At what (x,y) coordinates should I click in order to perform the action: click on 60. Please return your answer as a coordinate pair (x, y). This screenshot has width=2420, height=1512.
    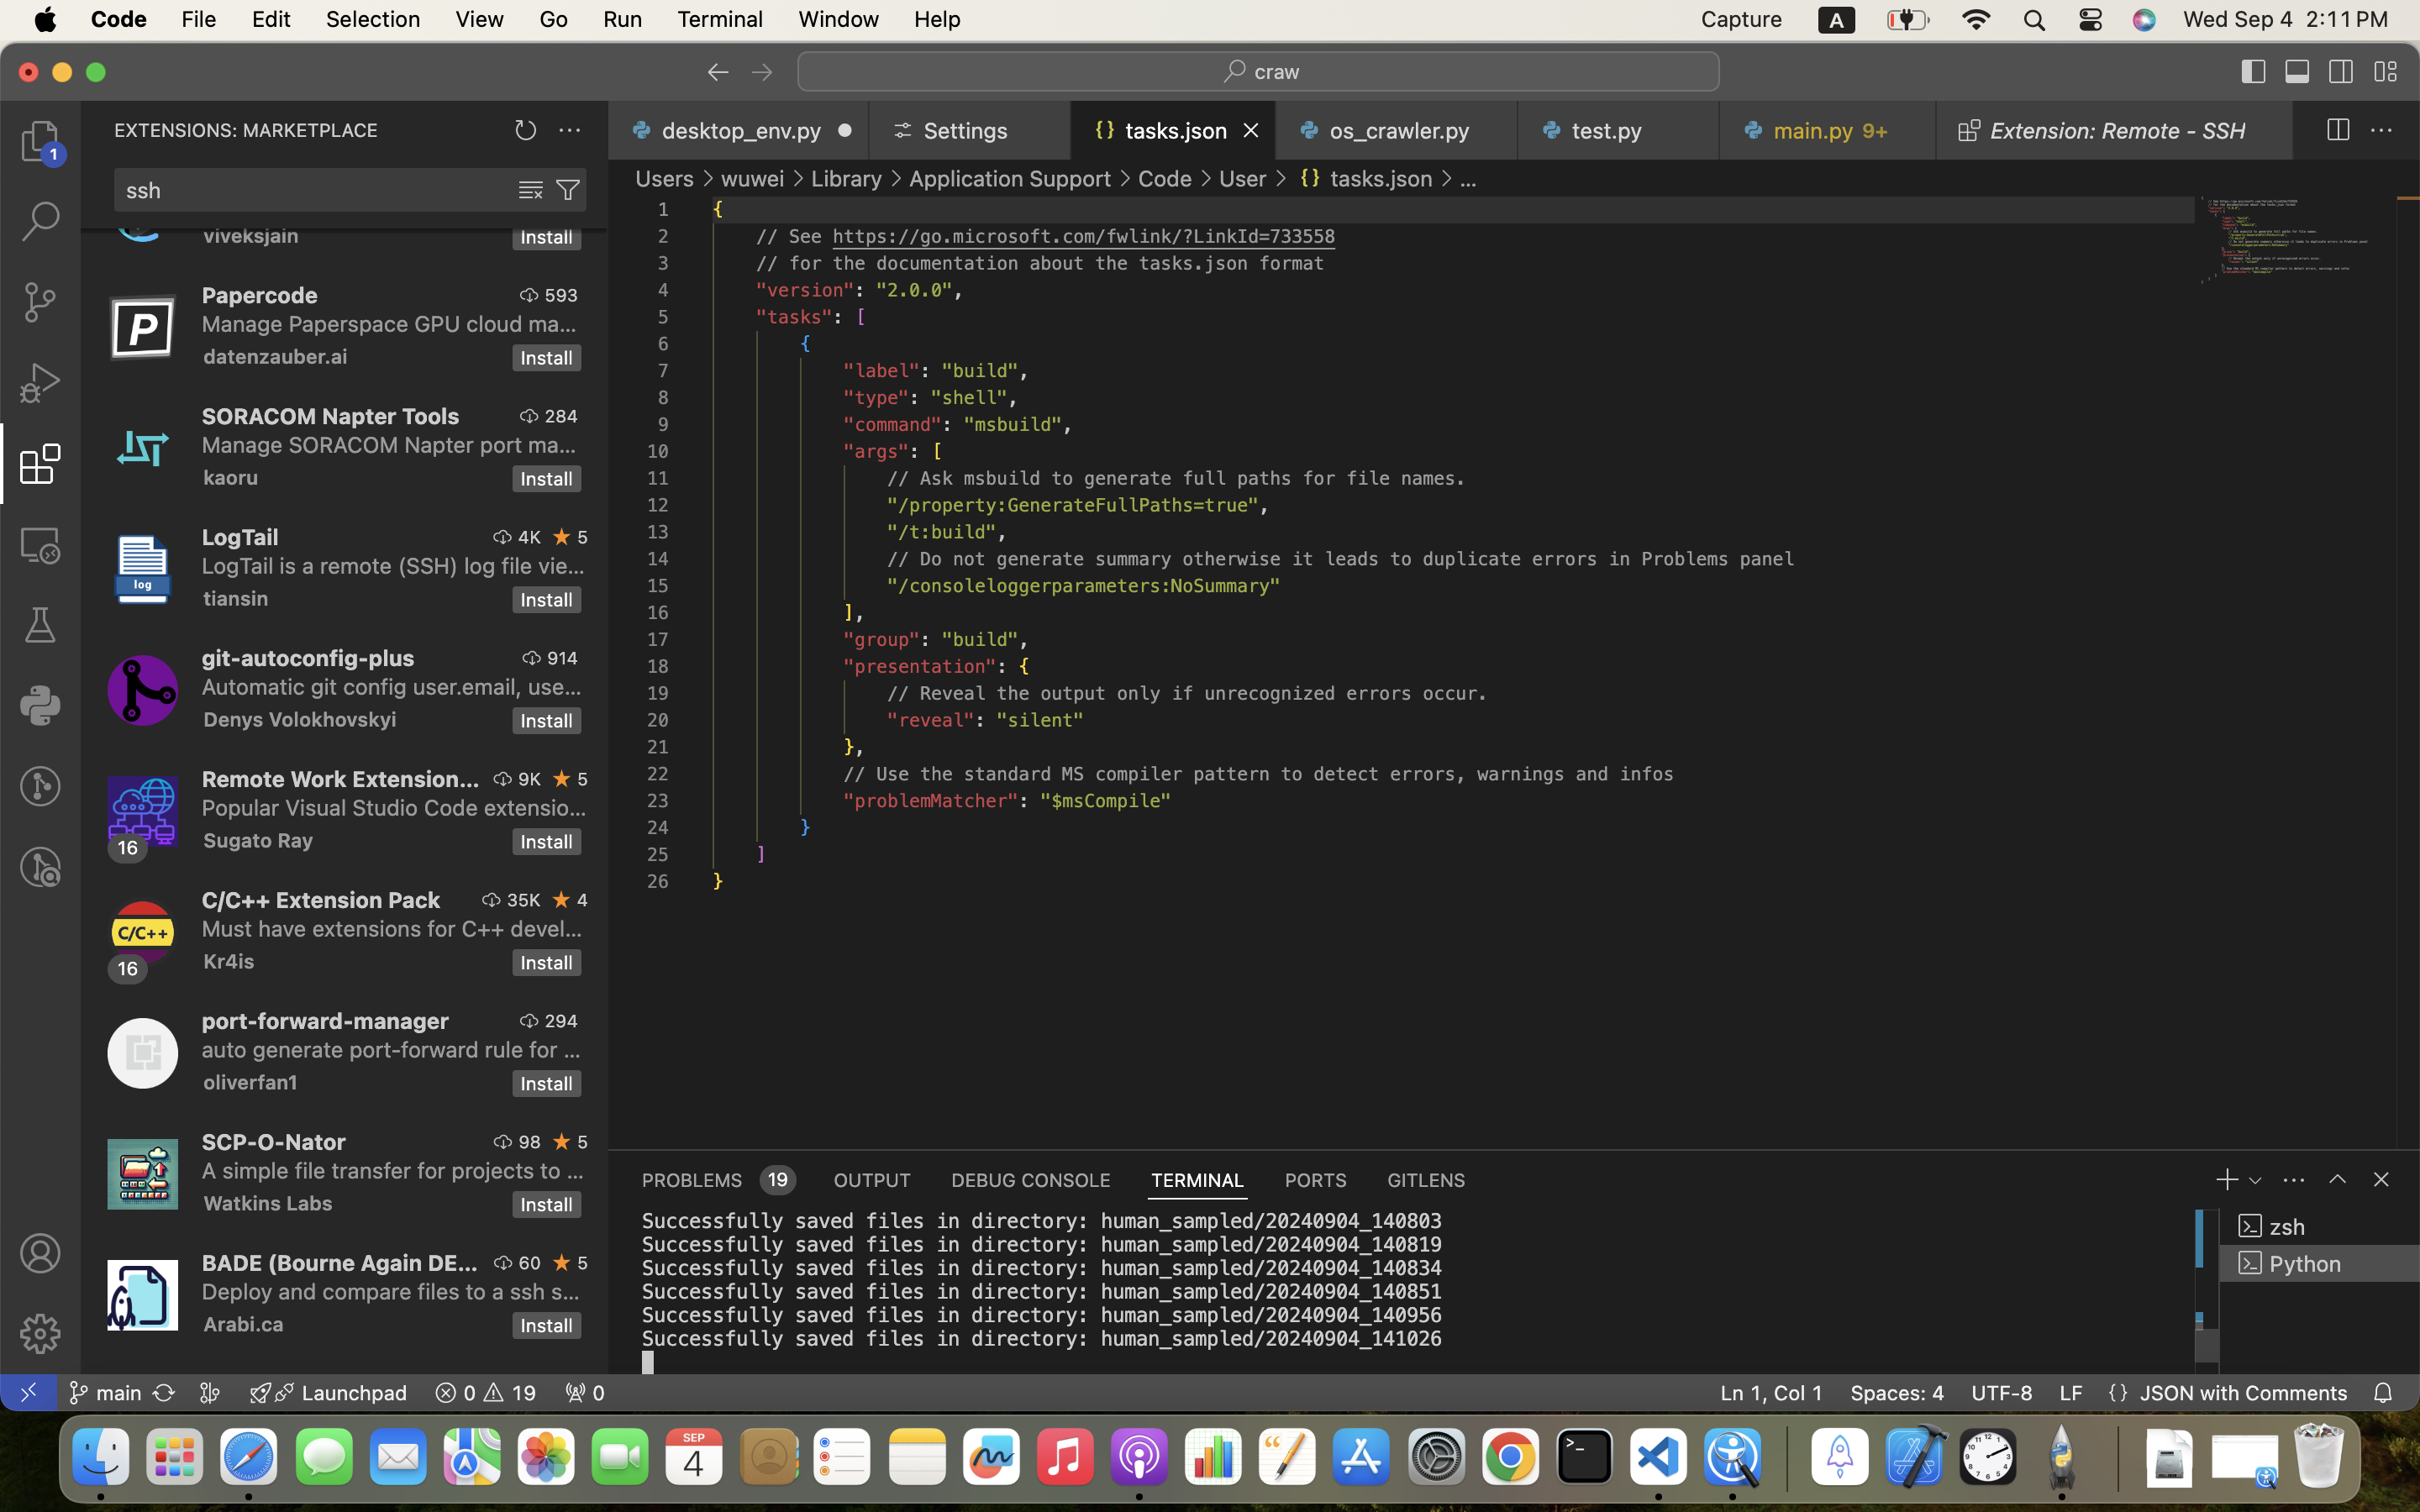
    Looking at the image, I should click on (530, 1263).